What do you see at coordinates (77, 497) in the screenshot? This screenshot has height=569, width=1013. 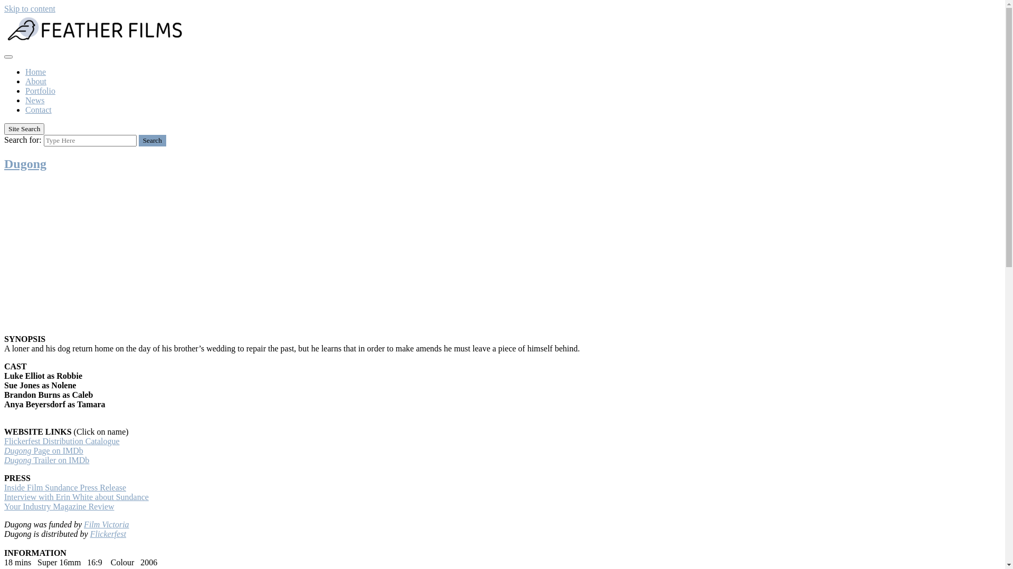 I see `Interview with Erin White about Sundance` at bounding box center [77, 497].